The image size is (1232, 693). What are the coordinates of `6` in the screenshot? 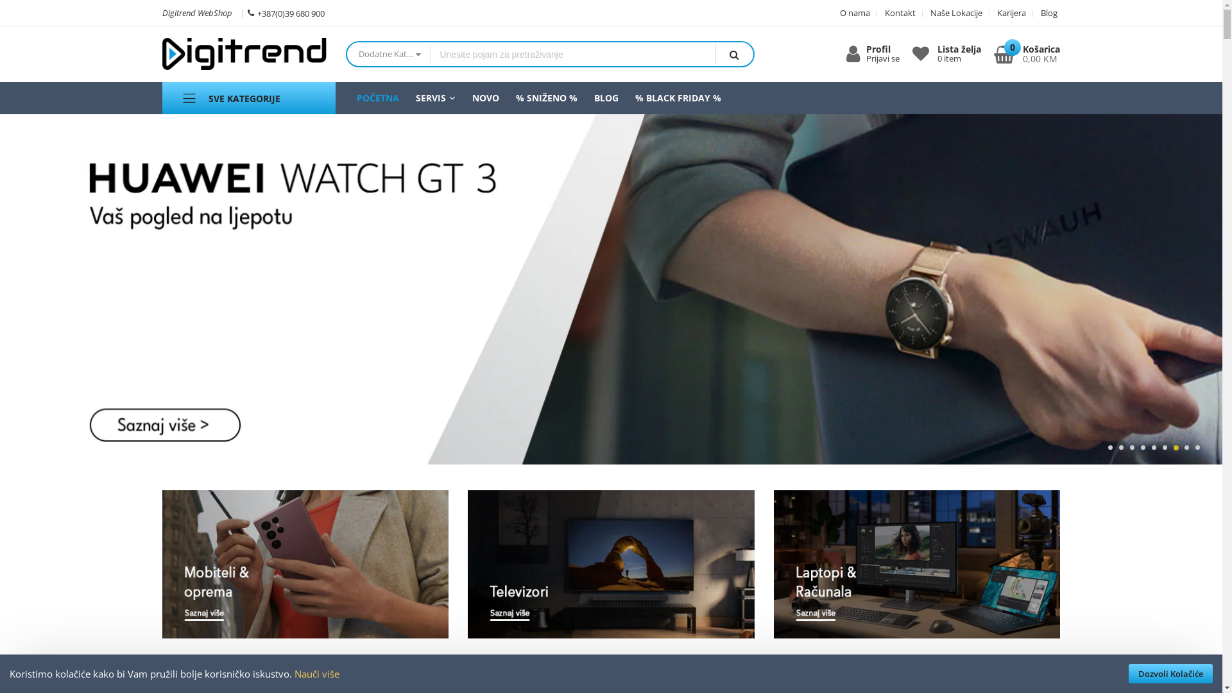 It's located at (1165, 448).